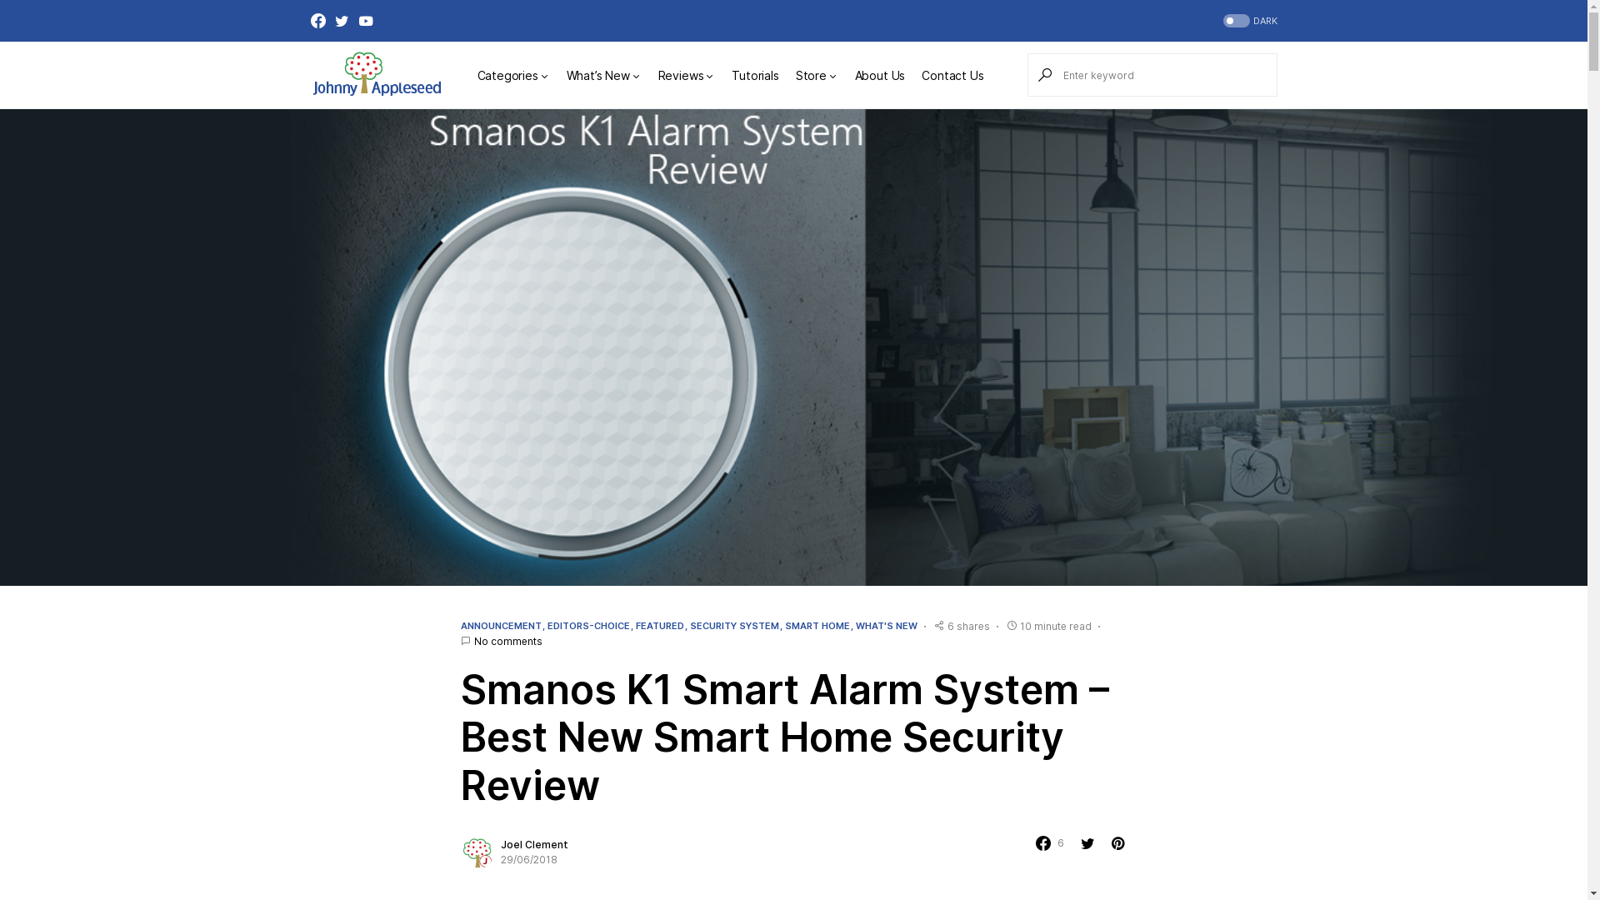 The height and width of the screenshot is (900, 1600). I want to click on FEATURED, so click(659, 626).